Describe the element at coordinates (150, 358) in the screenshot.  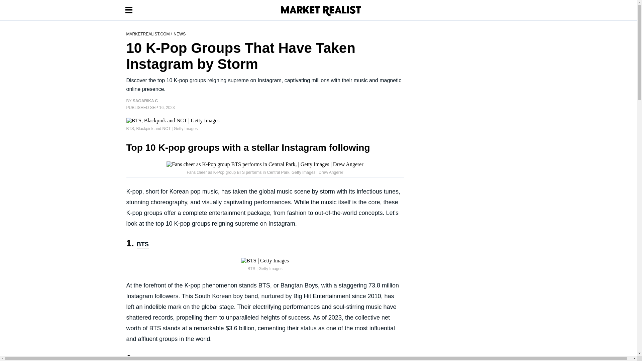
I see `Blackpink` at that location.